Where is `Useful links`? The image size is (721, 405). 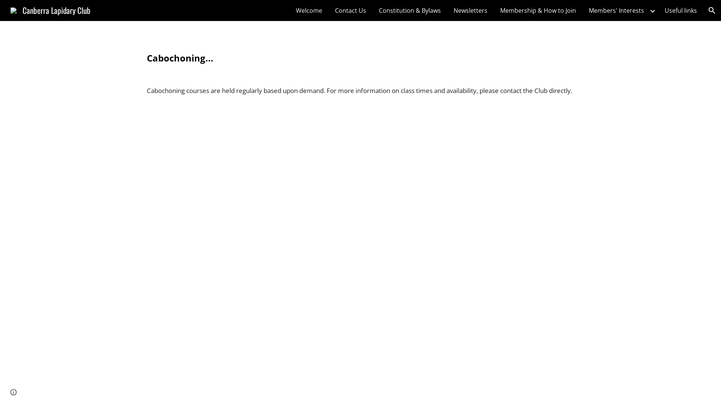
Useful links is located at coordinates (681, 10).